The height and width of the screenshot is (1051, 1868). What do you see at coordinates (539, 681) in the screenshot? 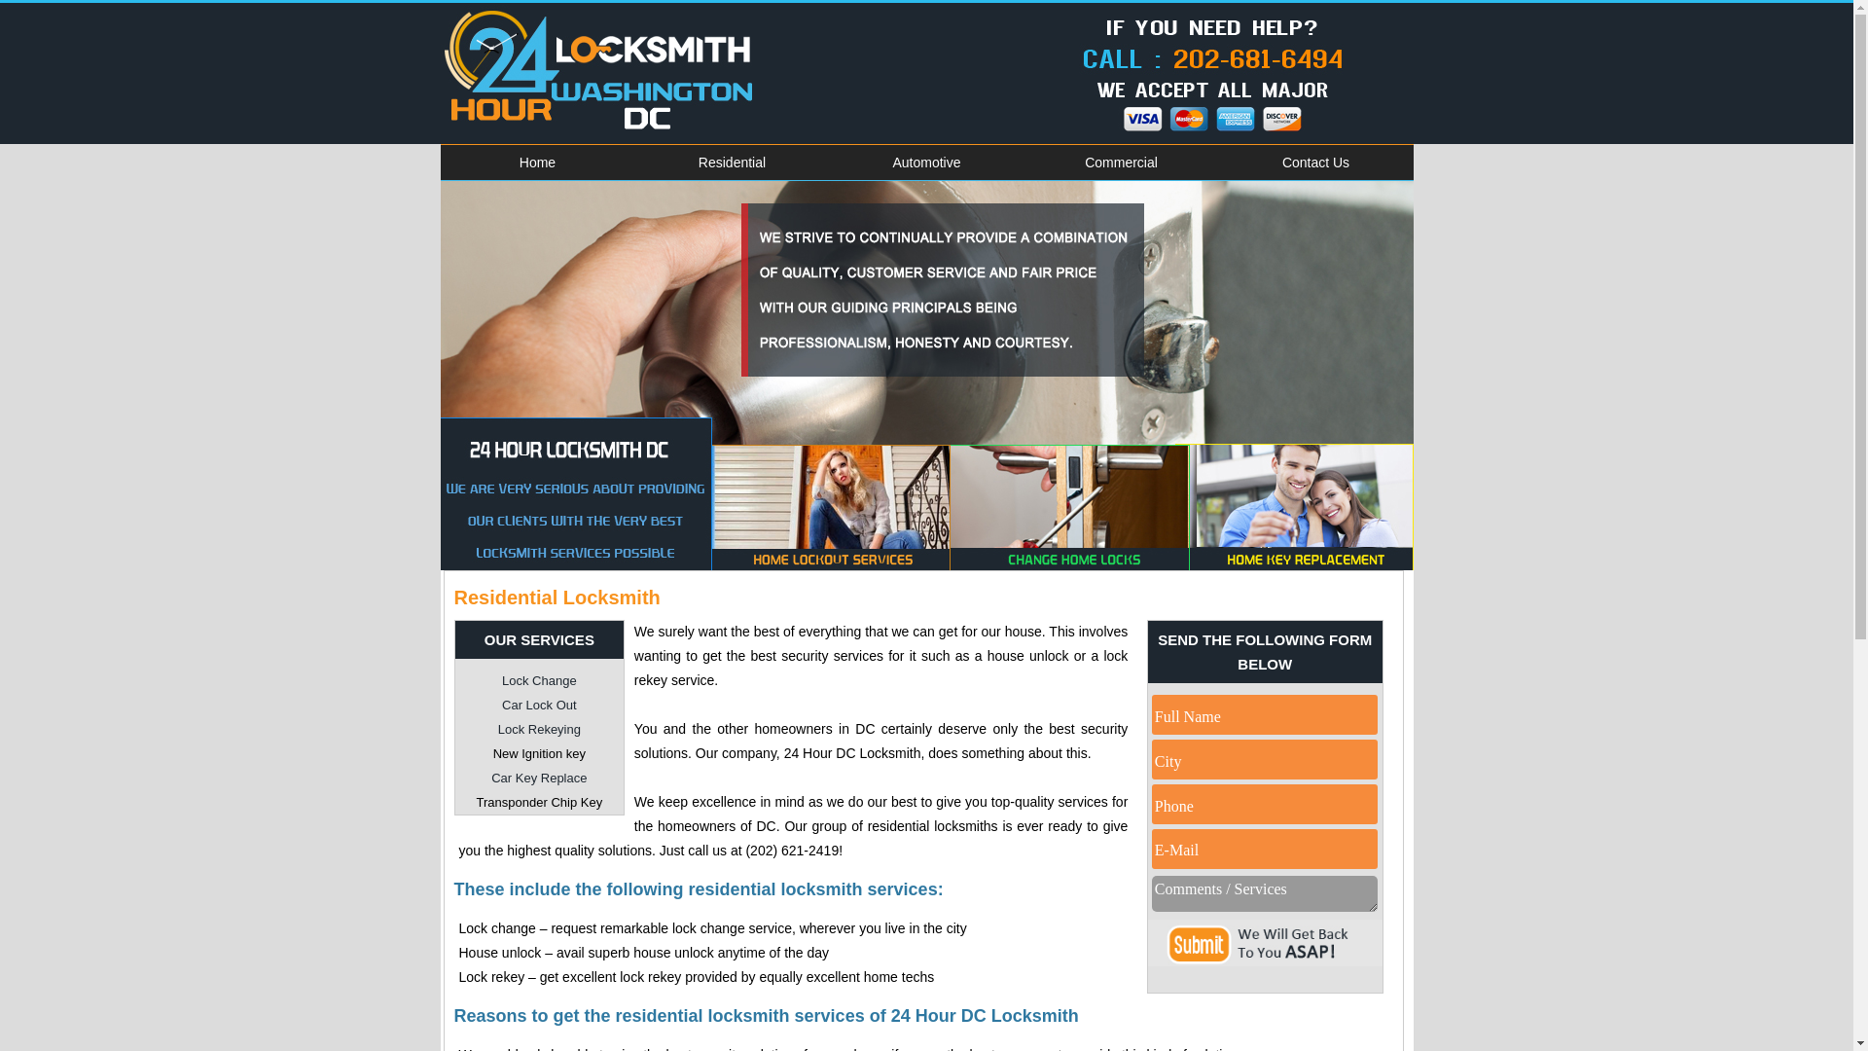
I see `Lock Change` at bounding box center [539, 681].